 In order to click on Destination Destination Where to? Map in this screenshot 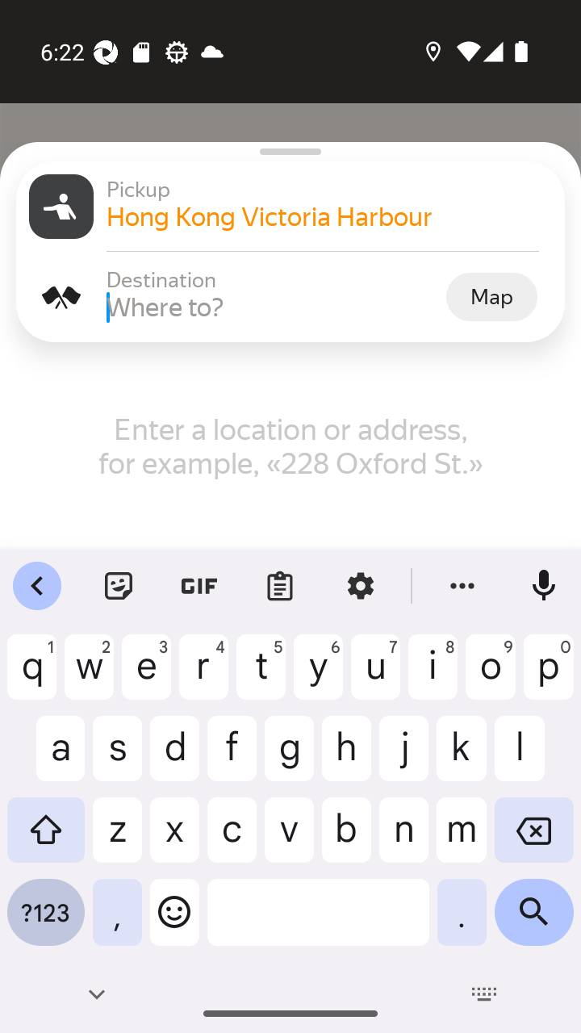, I will do `click(290, 297)`.